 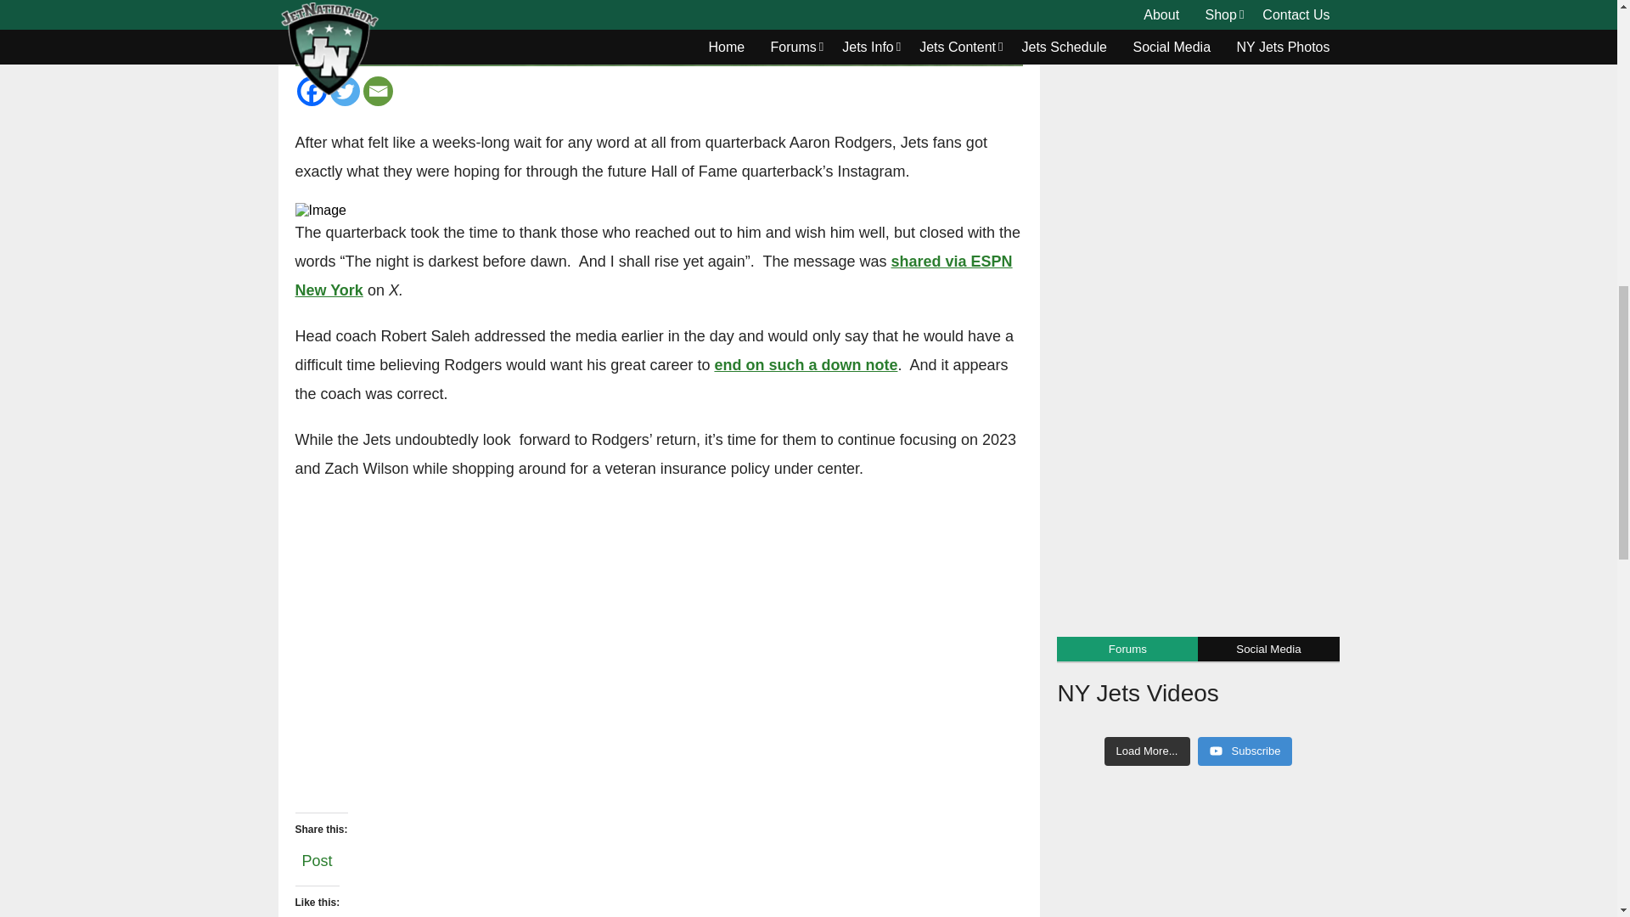 What do you see at coordinates (343, 91) in the screenshot?
I see `Twitter` at bounding box center [343, 91].